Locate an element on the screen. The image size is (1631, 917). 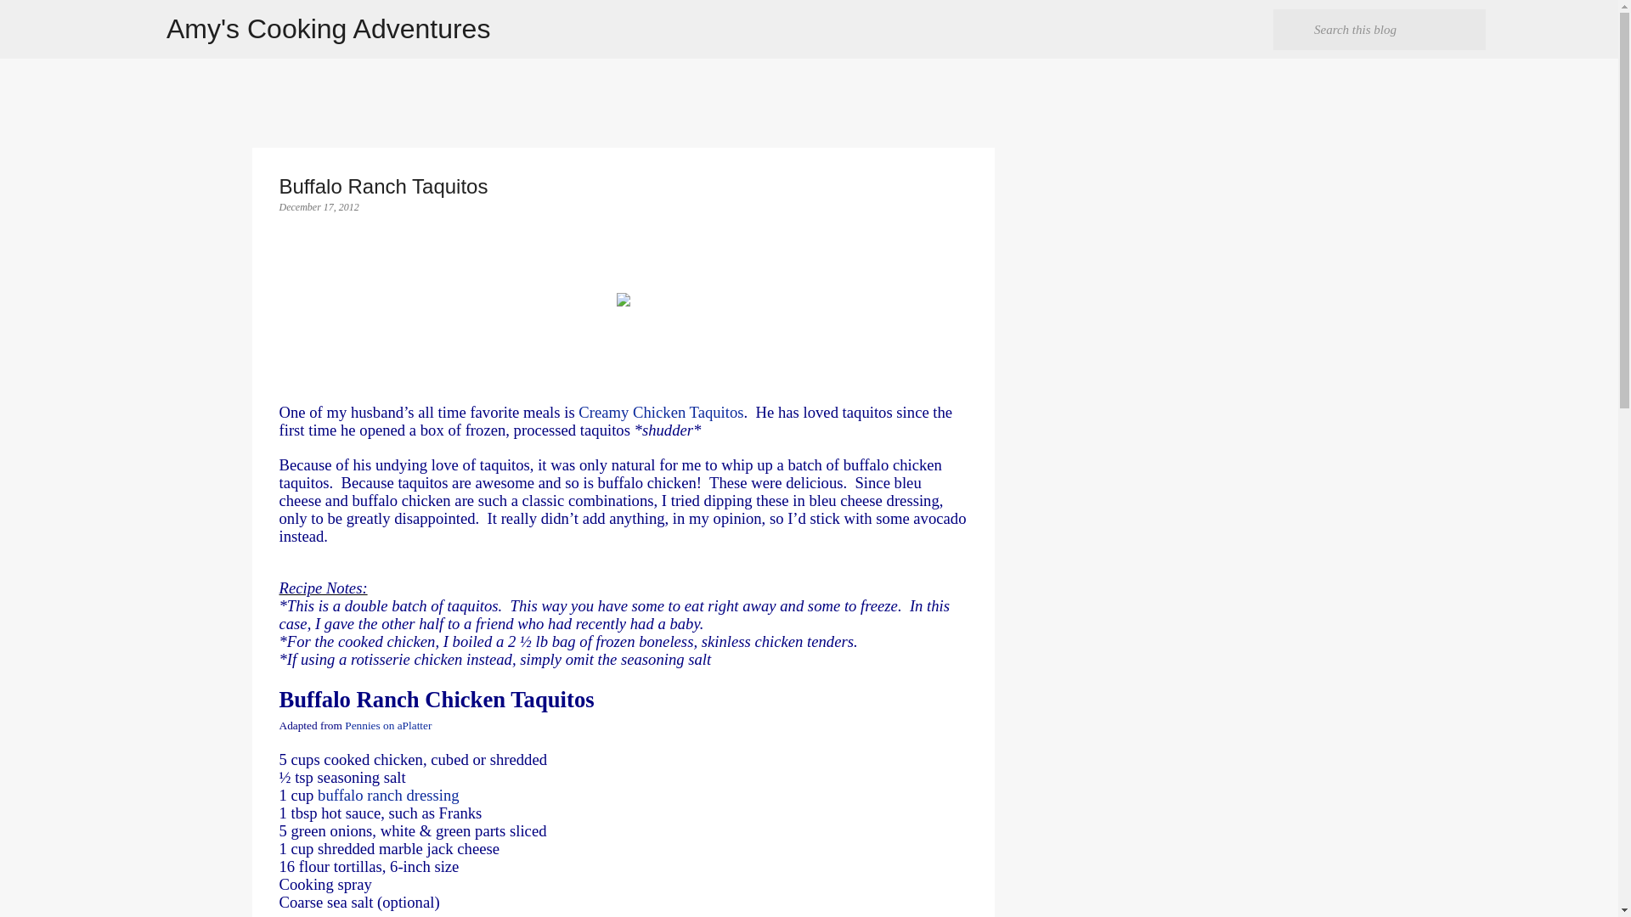
Amy's Cooking Adventures is located at coordinates (328, 29).